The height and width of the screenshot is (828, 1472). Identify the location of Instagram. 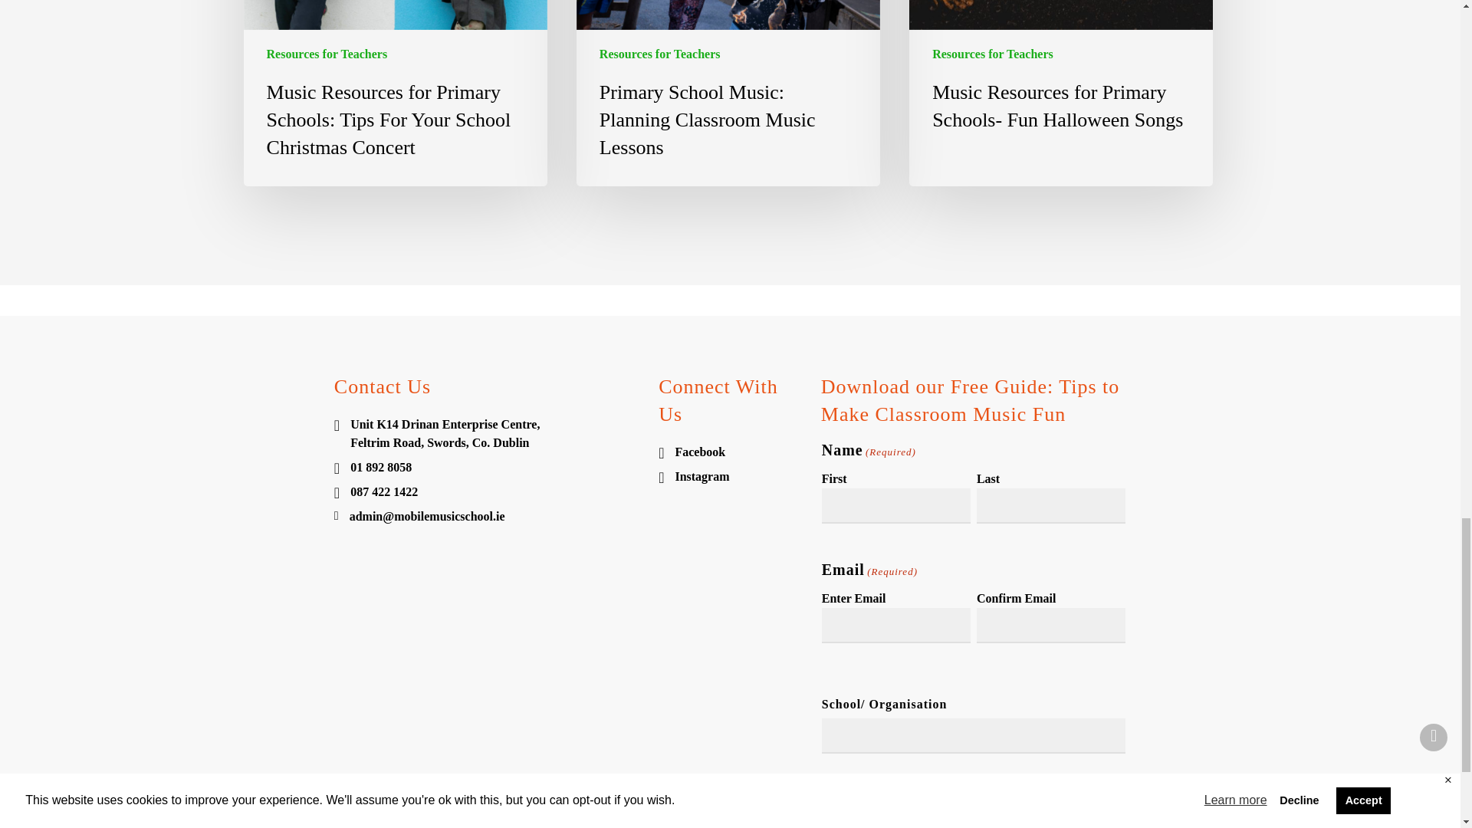
(730, 477).